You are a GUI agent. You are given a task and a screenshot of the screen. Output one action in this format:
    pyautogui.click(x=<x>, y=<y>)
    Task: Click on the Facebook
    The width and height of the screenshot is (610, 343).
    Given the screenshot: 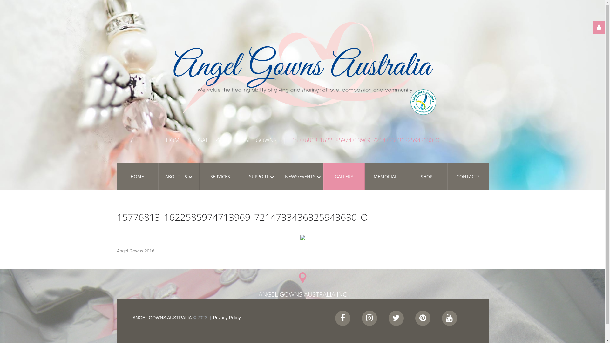 What is the action you would take?
    pyautogui.click(x=342, y=318)
    